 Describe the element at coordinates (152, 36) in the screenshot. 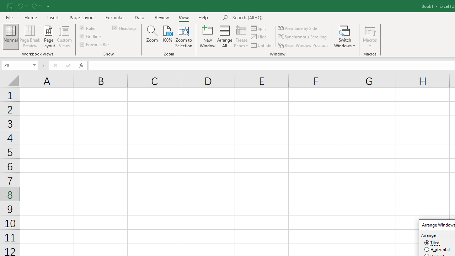

I see `Zoom...` at that location.